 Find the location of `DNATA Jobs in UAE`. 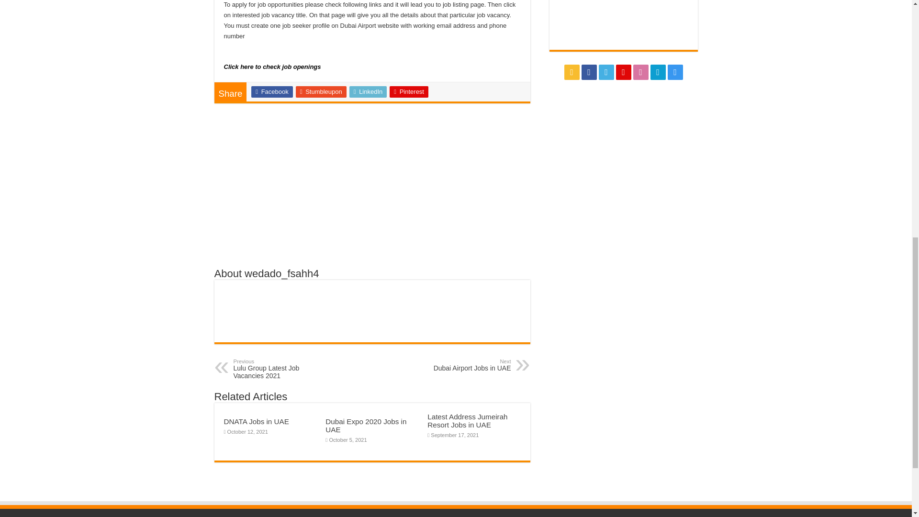

DNATA Jobs in UAE is located at coordinates (282, 369).